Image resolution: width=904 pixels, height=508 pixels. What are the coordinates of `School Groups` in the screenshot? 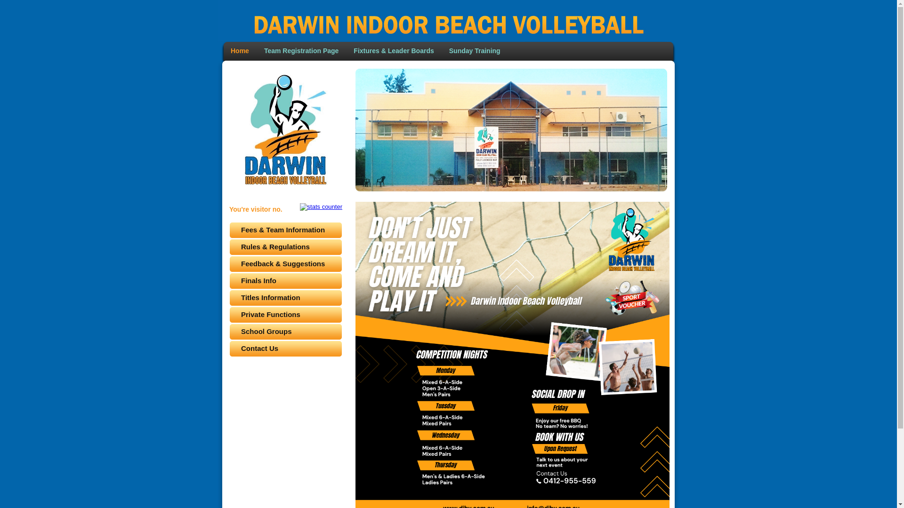 It's located at (286, 332).